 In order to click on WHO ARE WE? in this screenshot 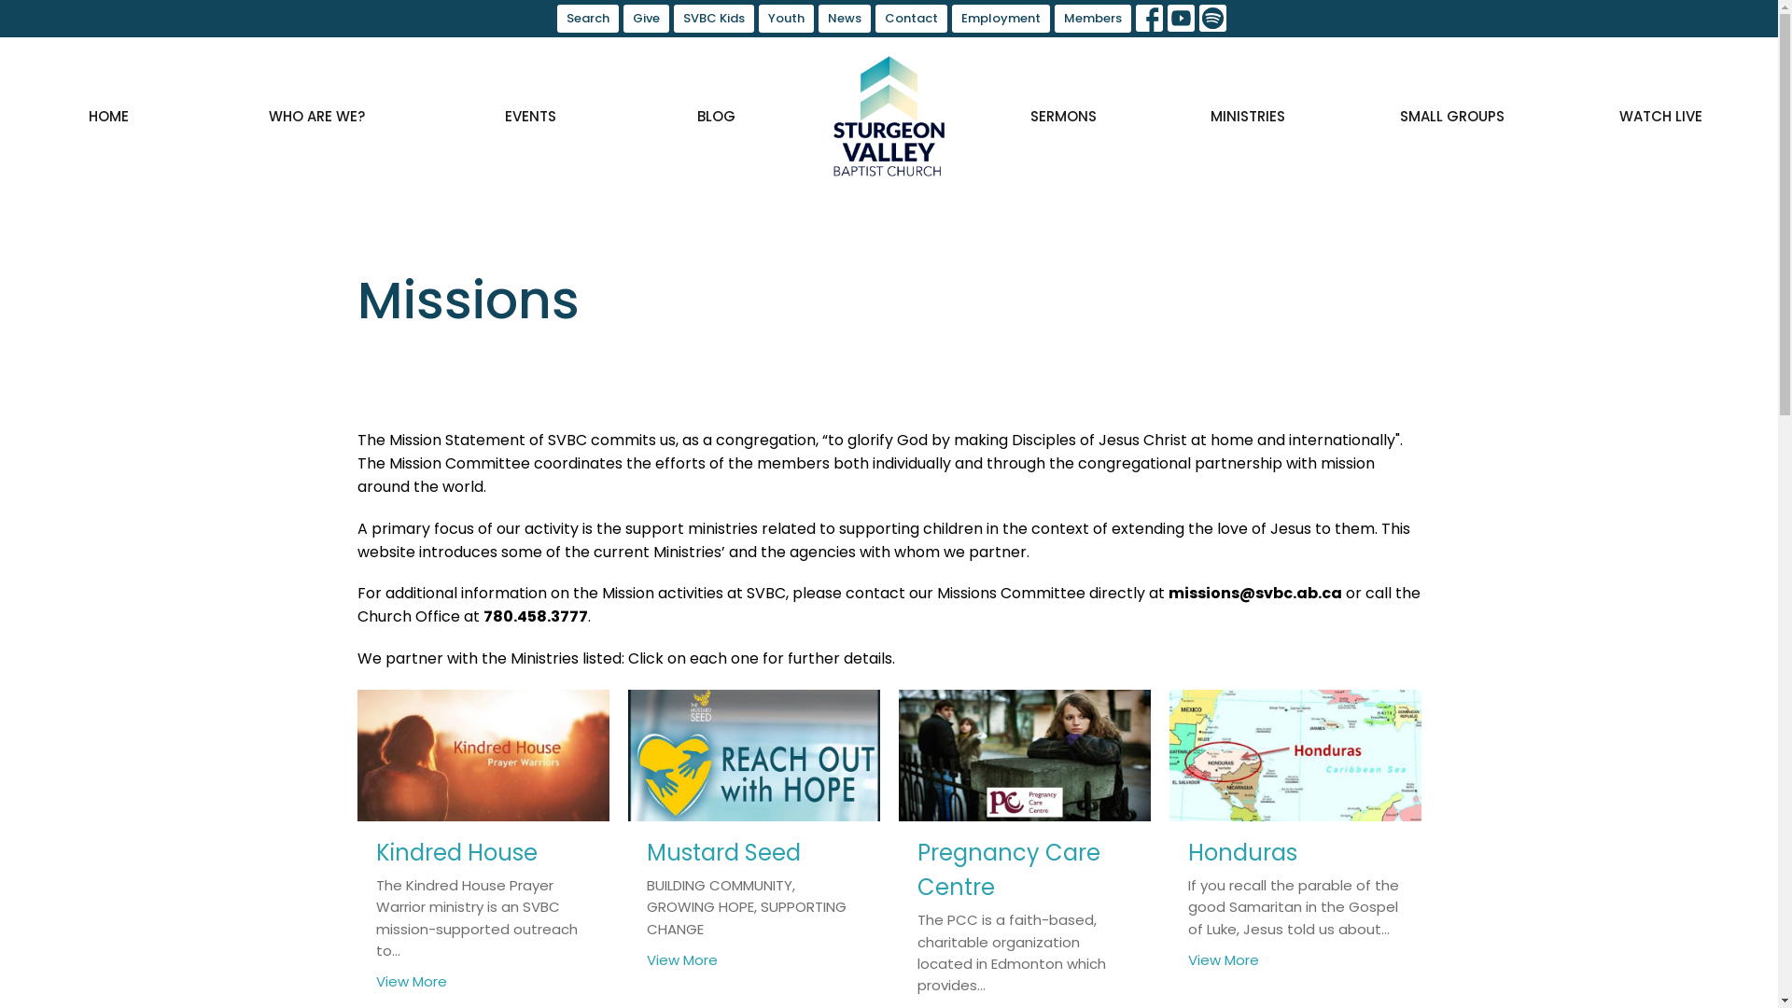, I will do `click(317, 116)`.